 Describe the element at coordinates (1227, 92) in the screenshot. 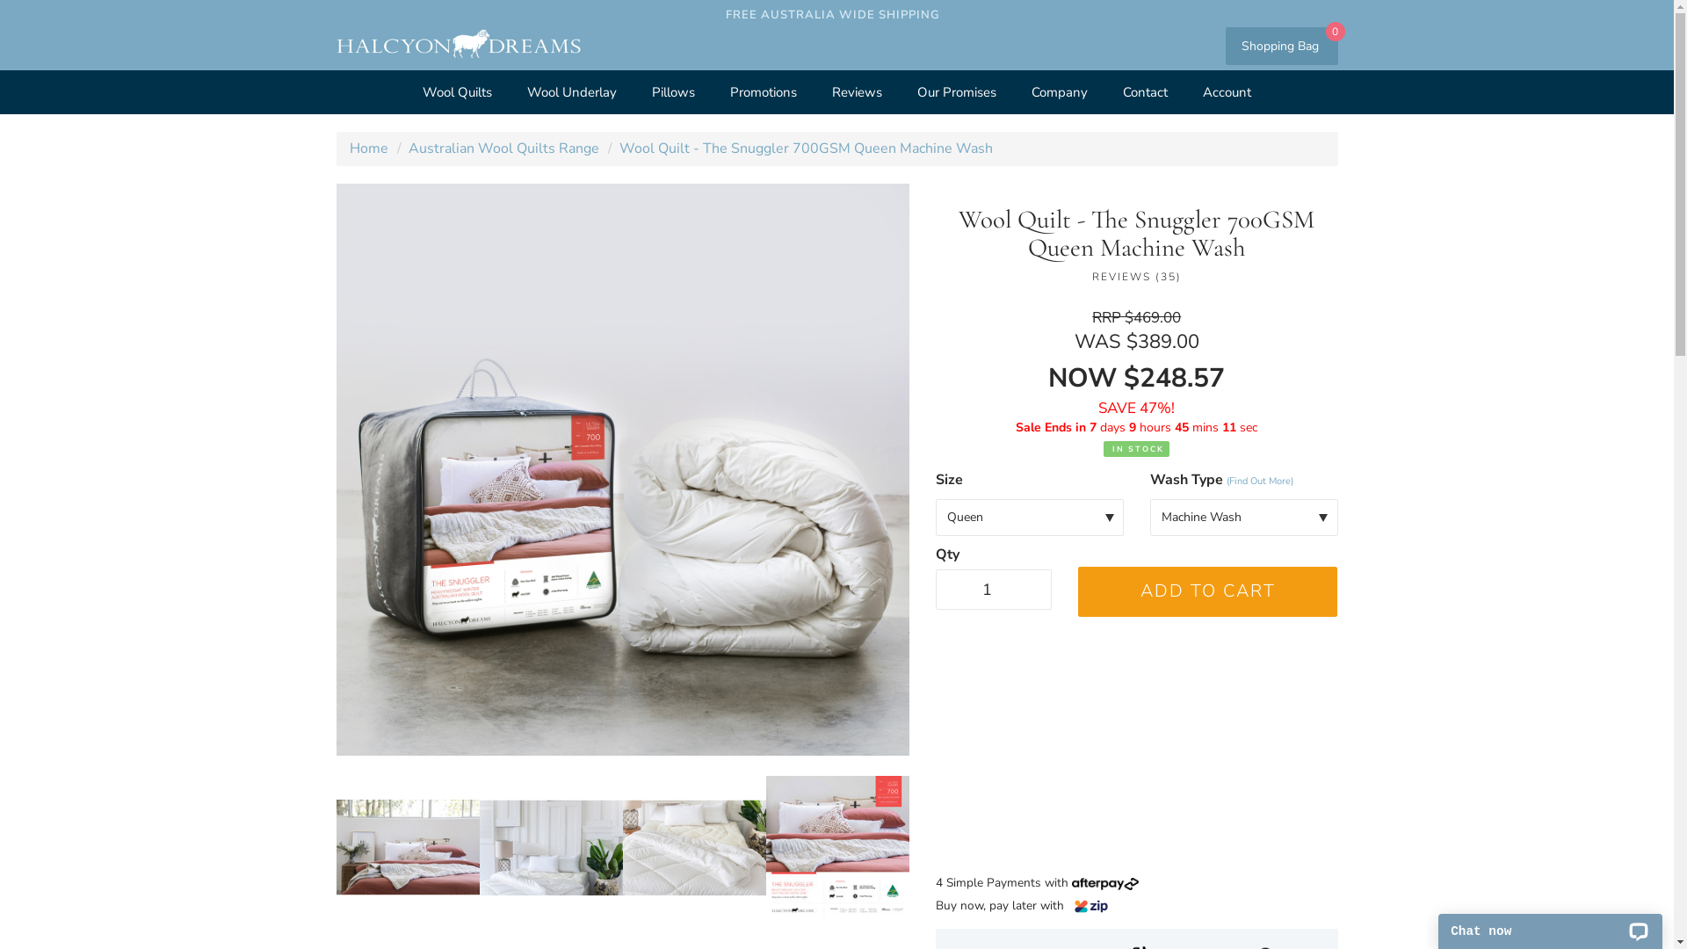

I see `Account` at that location.